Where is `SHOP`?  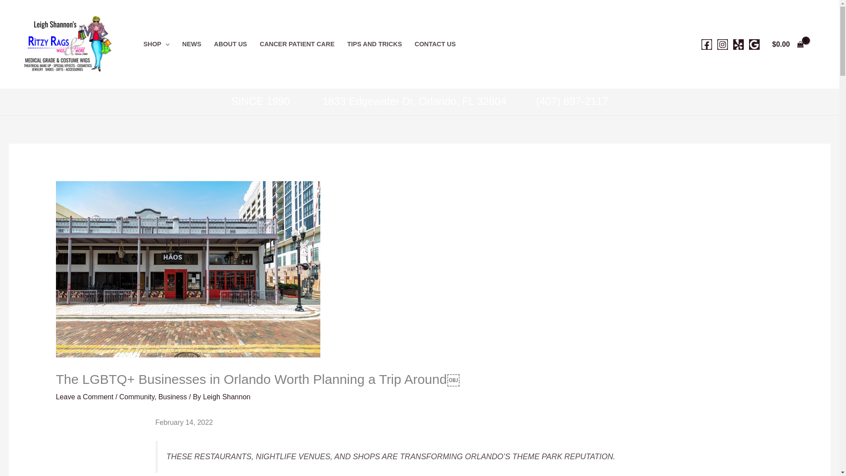 SHOP is located at coordinates (156, 44).